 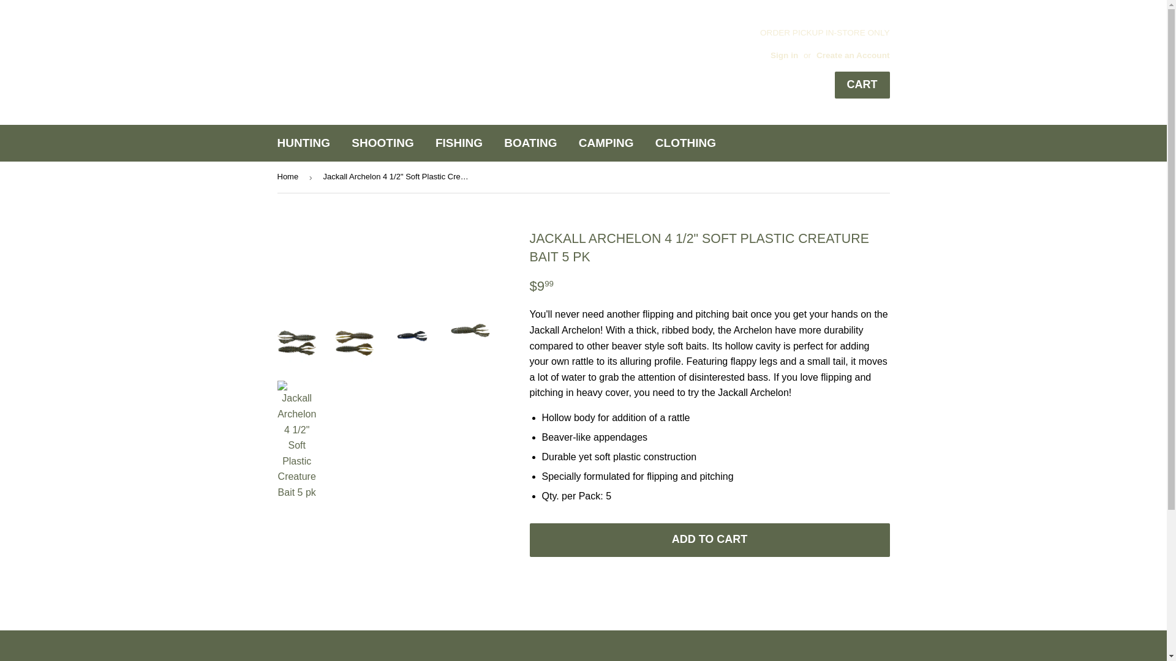 I want to click on CART, so click(x=861, y=84).